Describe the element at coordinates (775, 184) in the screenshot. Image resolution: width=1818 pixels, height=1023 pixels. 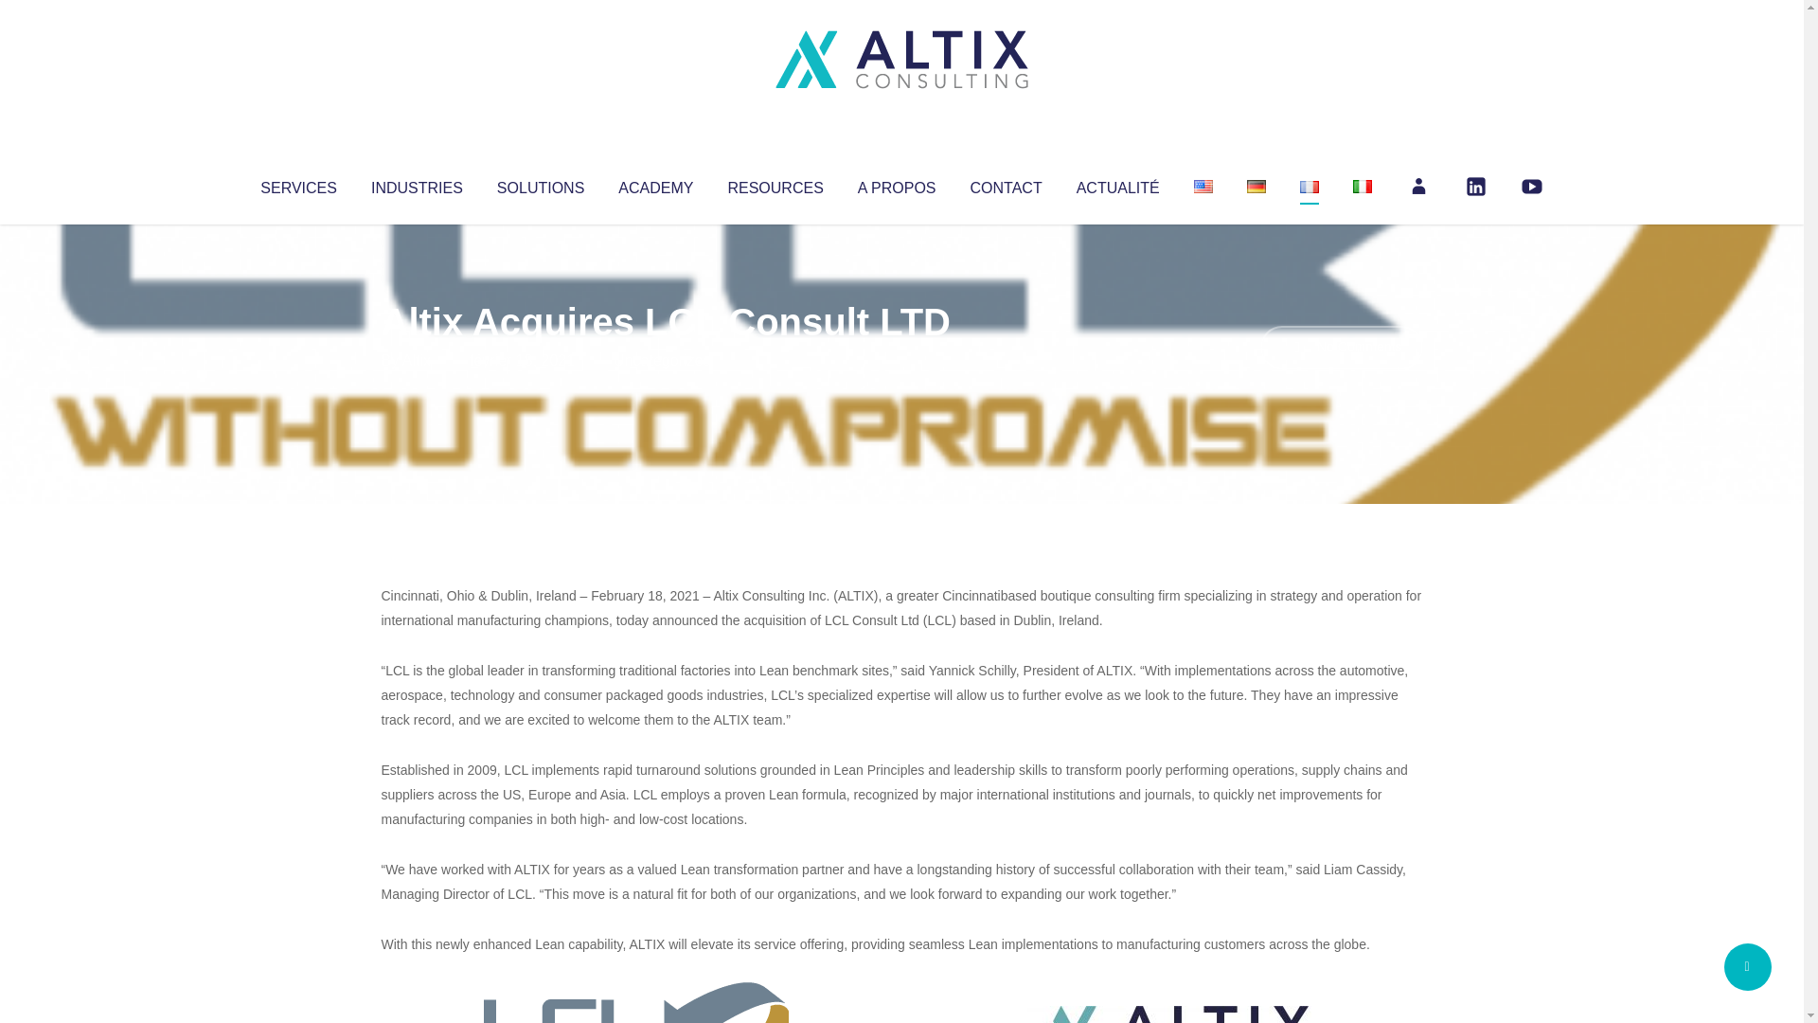
I see `RESOURCES` at that location.